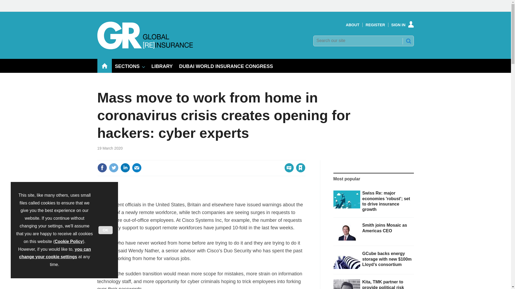 This screenshot has width=515, height=289. I want to click on Share this on Facebook, so click(102, 168).